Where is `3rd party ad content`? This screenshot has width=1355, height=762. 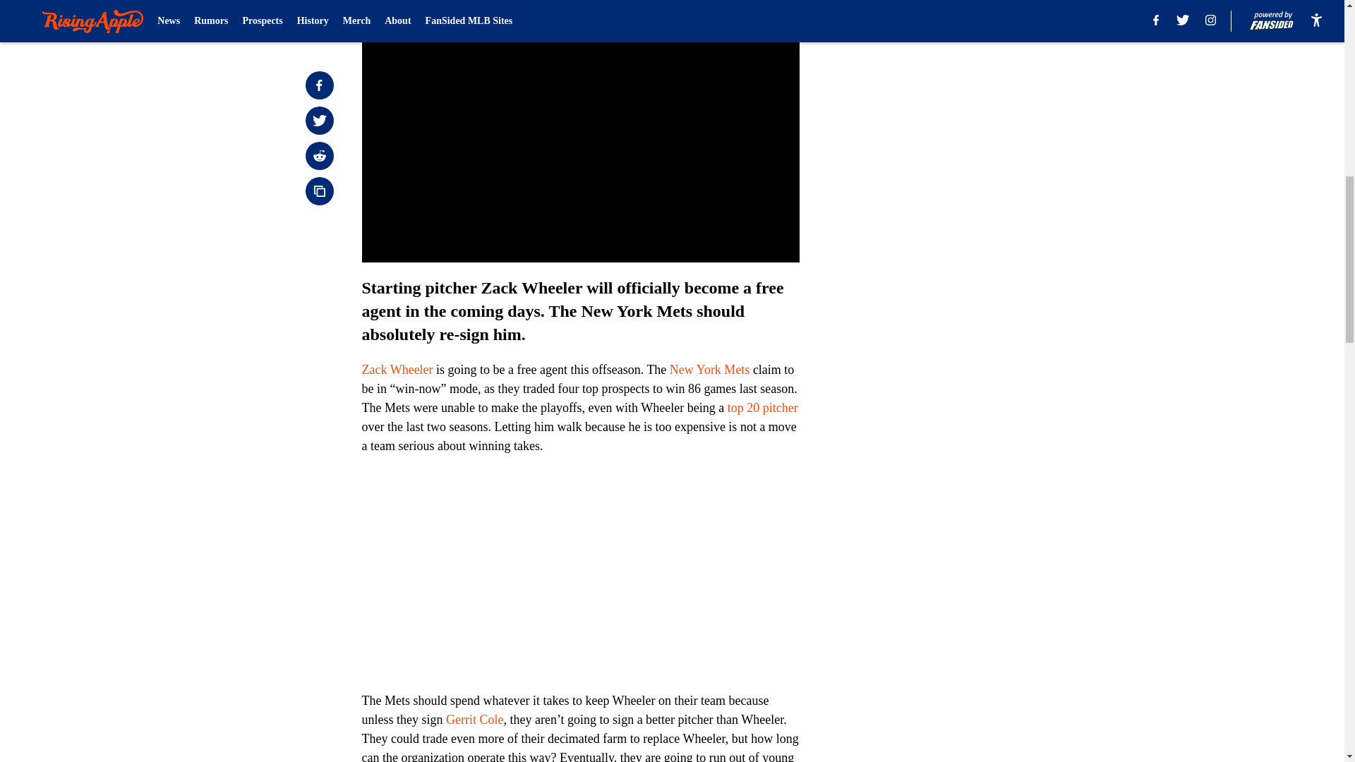 3rd party ad content is located at coordinates (975, 104).